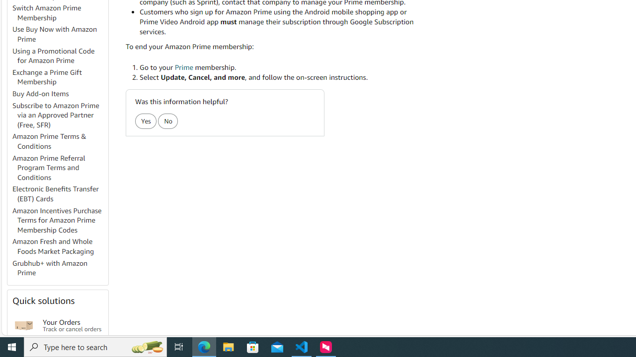  What do you see at coordinates (60, 142) in the screenshot?
I see `Amazon Prime Terms & Conditions` at bounding box center [60, 142].